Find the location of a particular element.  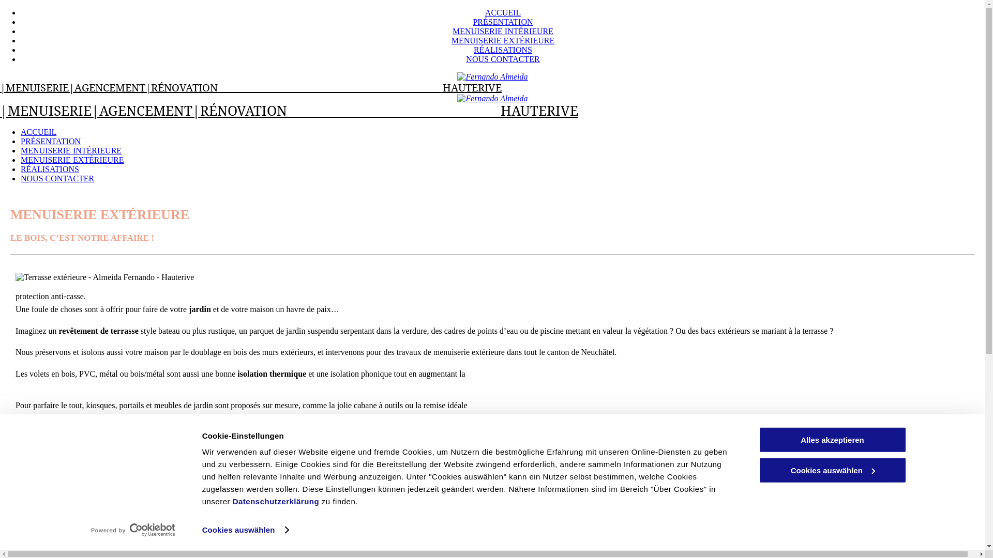

ACCUEIL is located at coordinates (503, 12).